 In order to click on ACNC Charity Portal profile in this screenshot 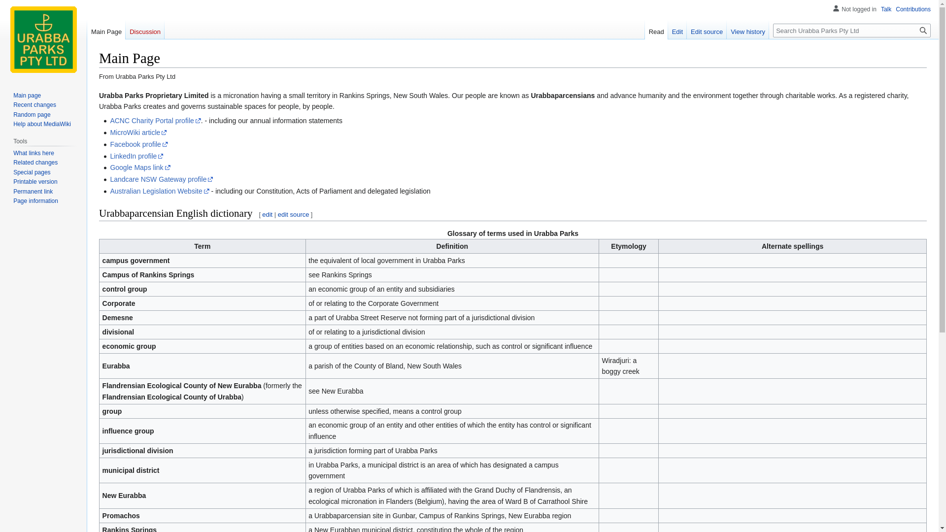, I will do `click(155, 121)`.